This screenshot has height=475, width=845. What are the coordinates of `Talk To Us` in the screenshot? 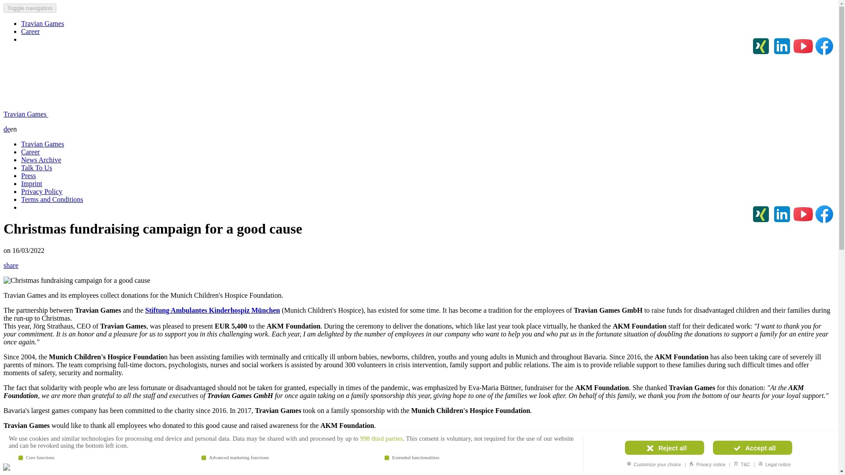 It's located at (36, 167).